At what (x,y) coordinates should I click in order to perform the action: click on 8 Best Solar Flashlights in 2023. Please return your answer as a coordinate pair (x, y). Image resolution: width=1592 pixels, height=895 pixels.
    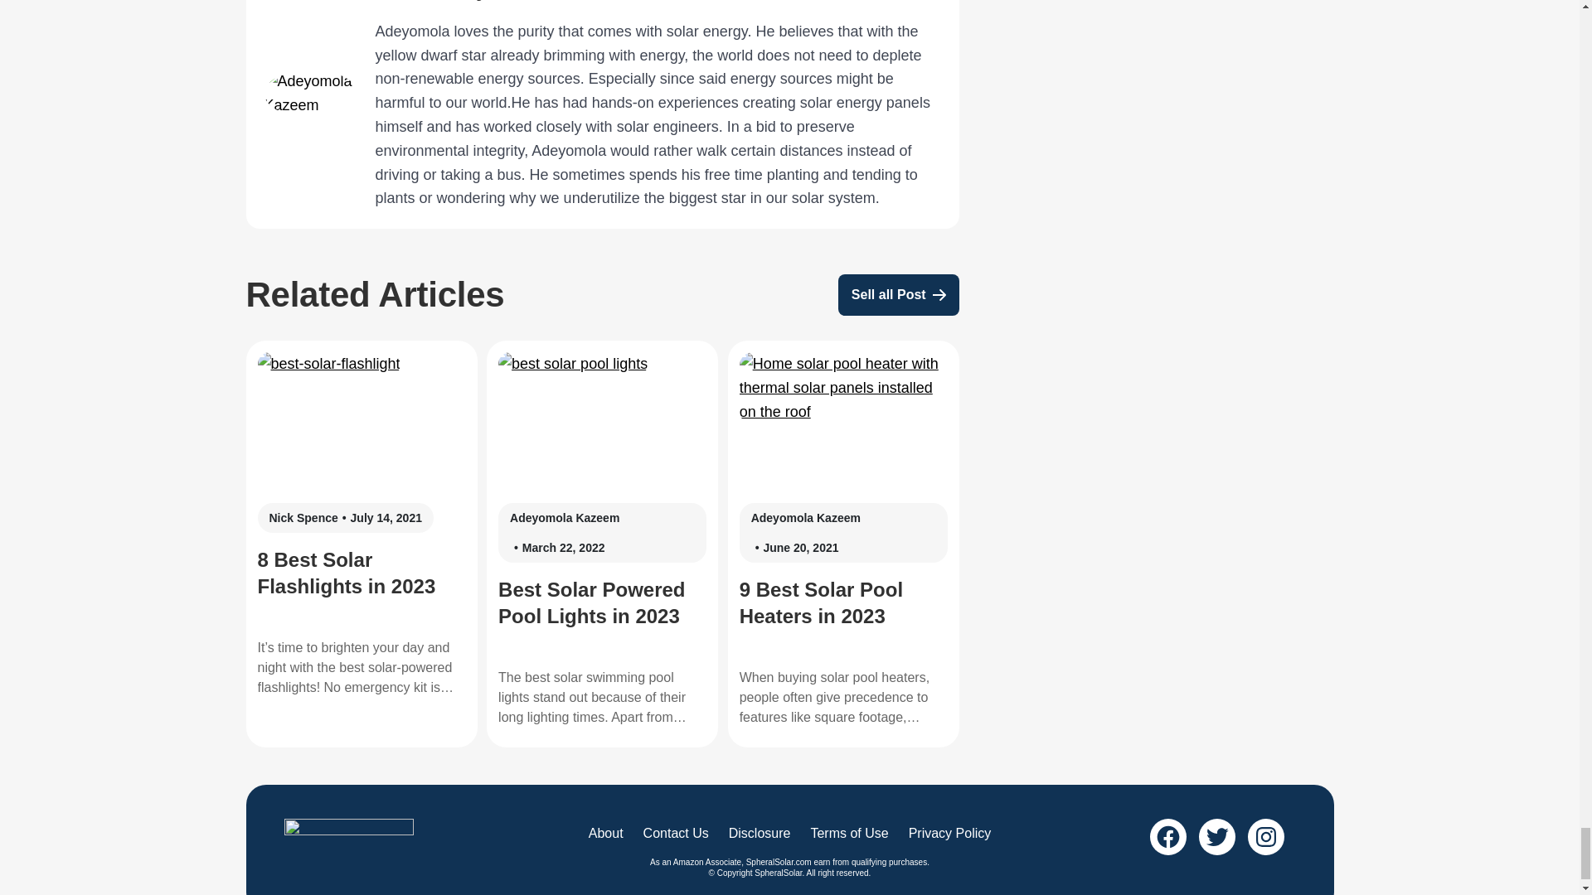
    Looking at the image, I should click on (328, 364).